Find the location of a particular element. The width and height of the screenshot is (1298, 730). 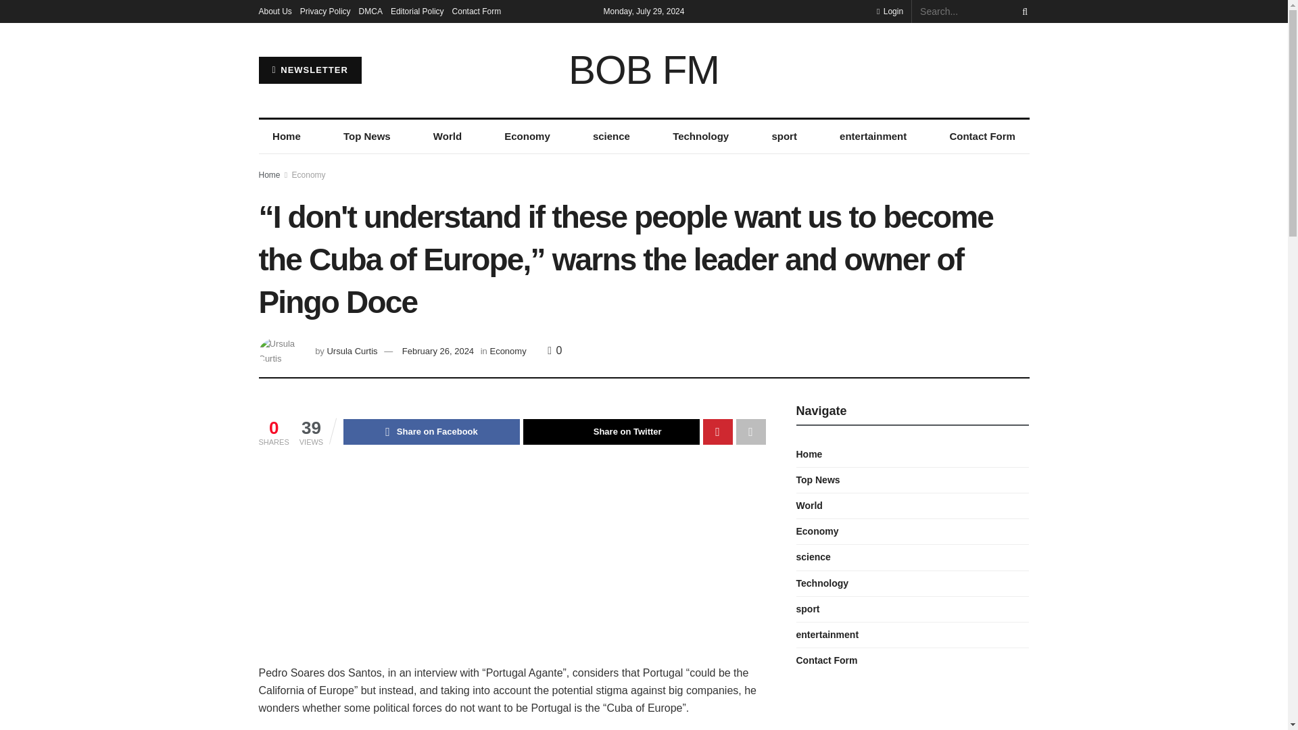

BOB FM is located at coordinates (644, 70).